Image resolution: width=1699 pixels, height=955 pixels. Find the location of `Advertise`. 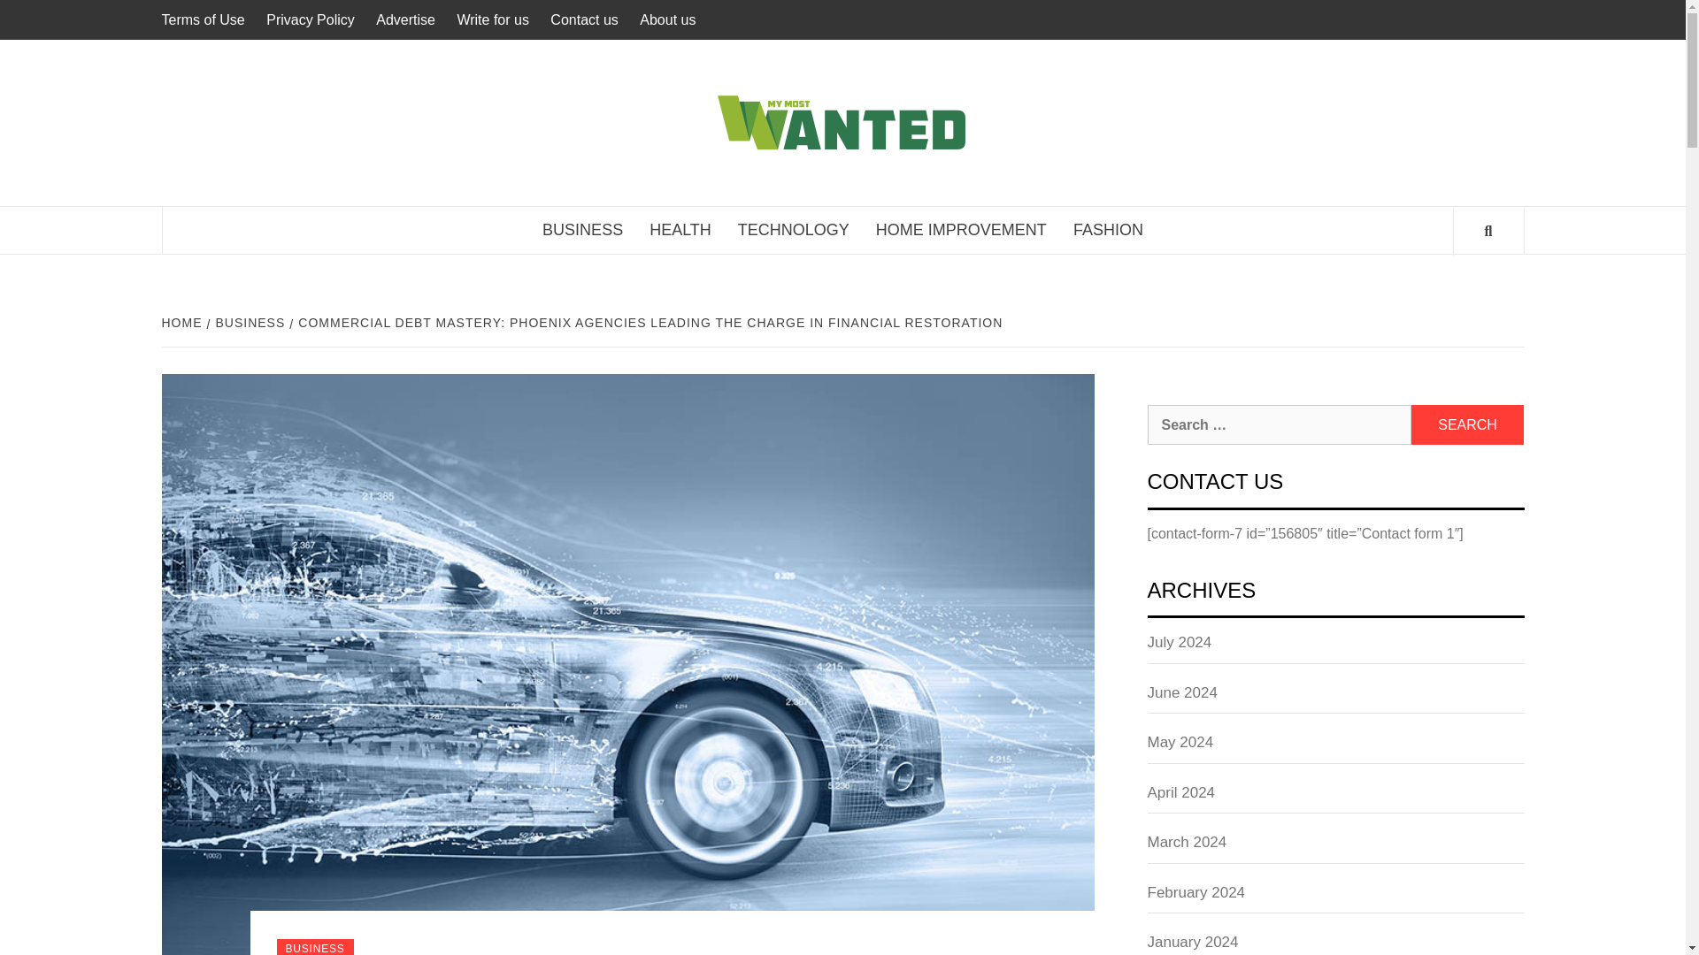

Advertise is located at coordinates (405, 19).